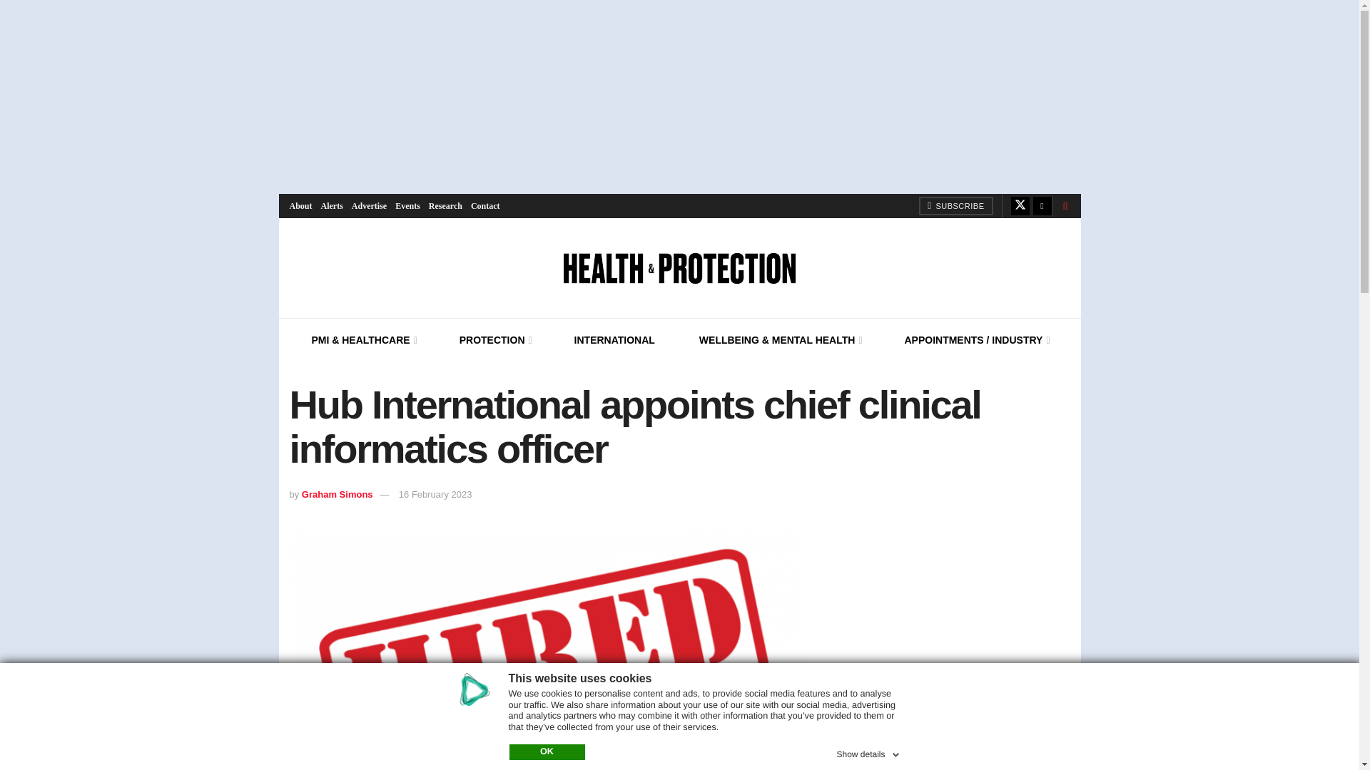 The image size is (1370, 770). What do you see at coordinates (868, 751) in the screenshot?
I see `Show details` at bounding box center [868, 751].